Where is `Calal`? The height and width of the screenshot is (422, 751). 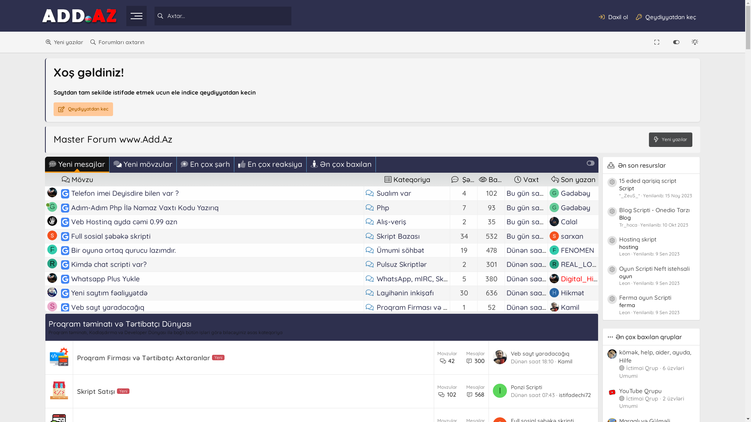
Calal is located at coordinates (569, 222).